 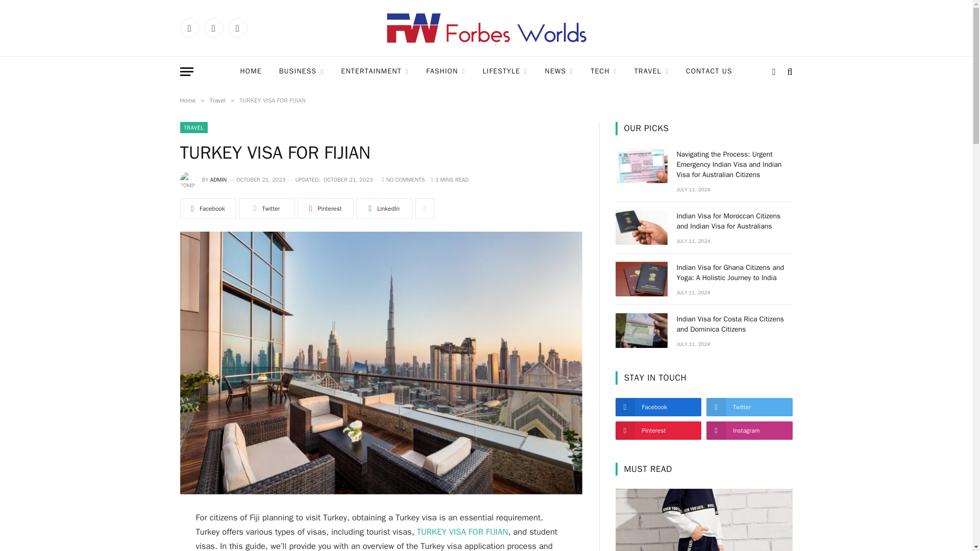 I want to click on Twitter, so click(x=213, y=28).